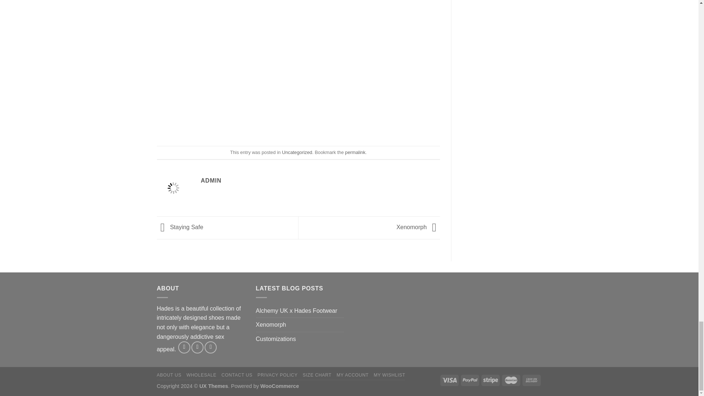 The image size is (704, 396). Describe the element at coordinates (180, 227) in the screenshot. I see `Staying Safe` at that location.